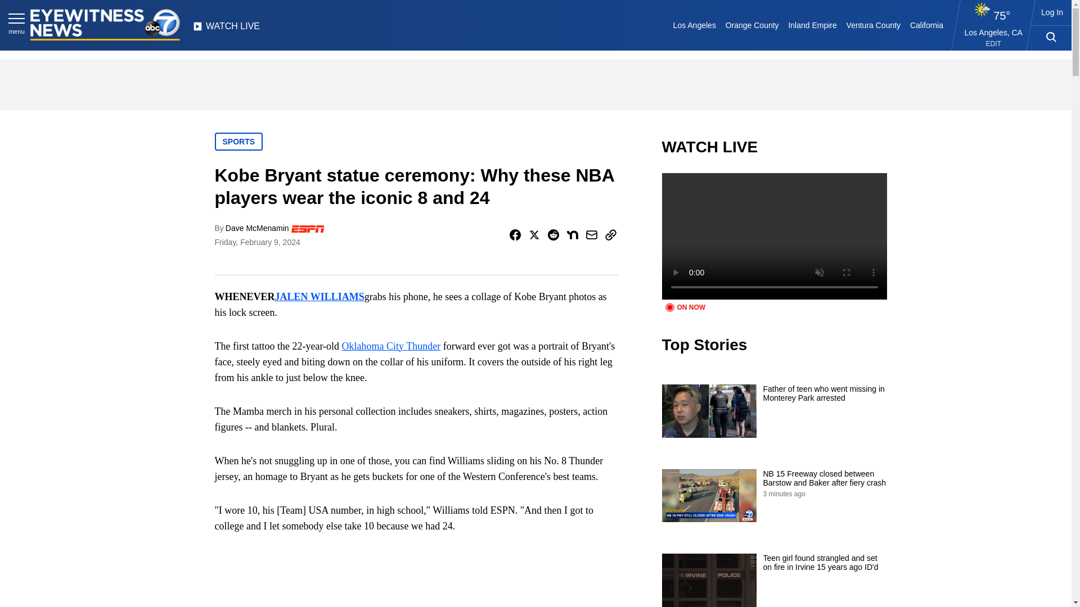  What do you see at coordinates (993, 44) in the screenshot?
I see `EDIT` at bounding box center [993, 44].